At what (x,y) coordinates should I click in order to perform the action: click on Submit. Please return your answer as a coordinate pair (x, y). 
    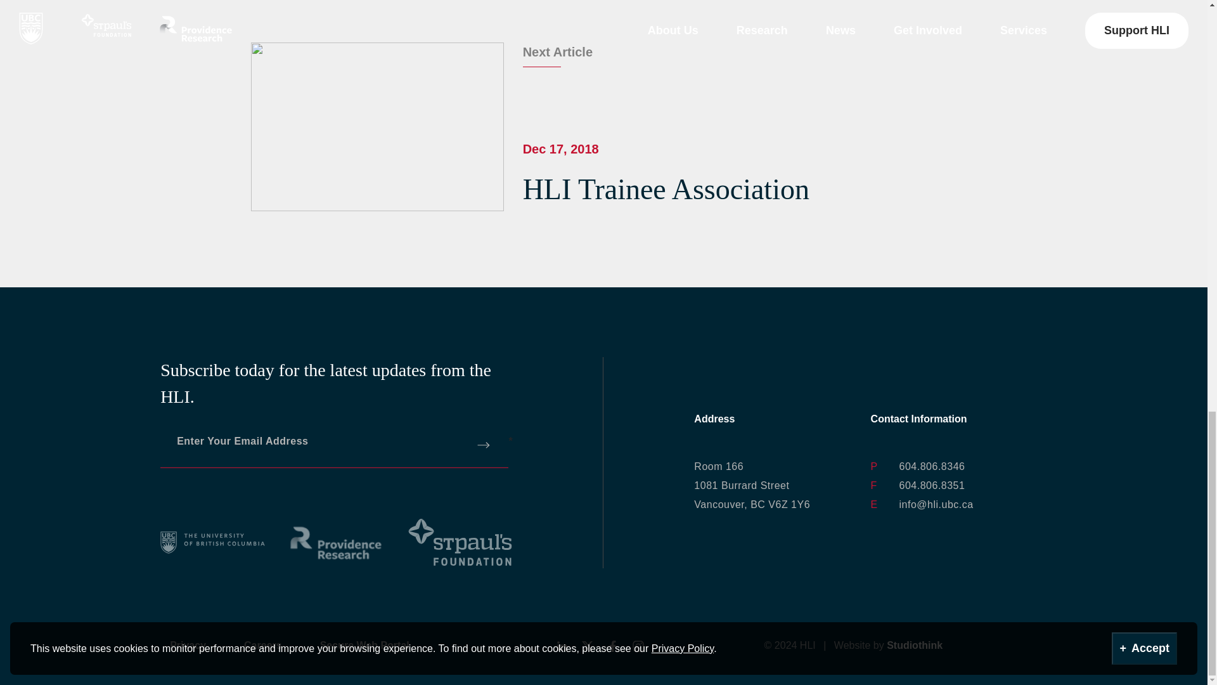
    Looking at the image, I should click on (484, 445).